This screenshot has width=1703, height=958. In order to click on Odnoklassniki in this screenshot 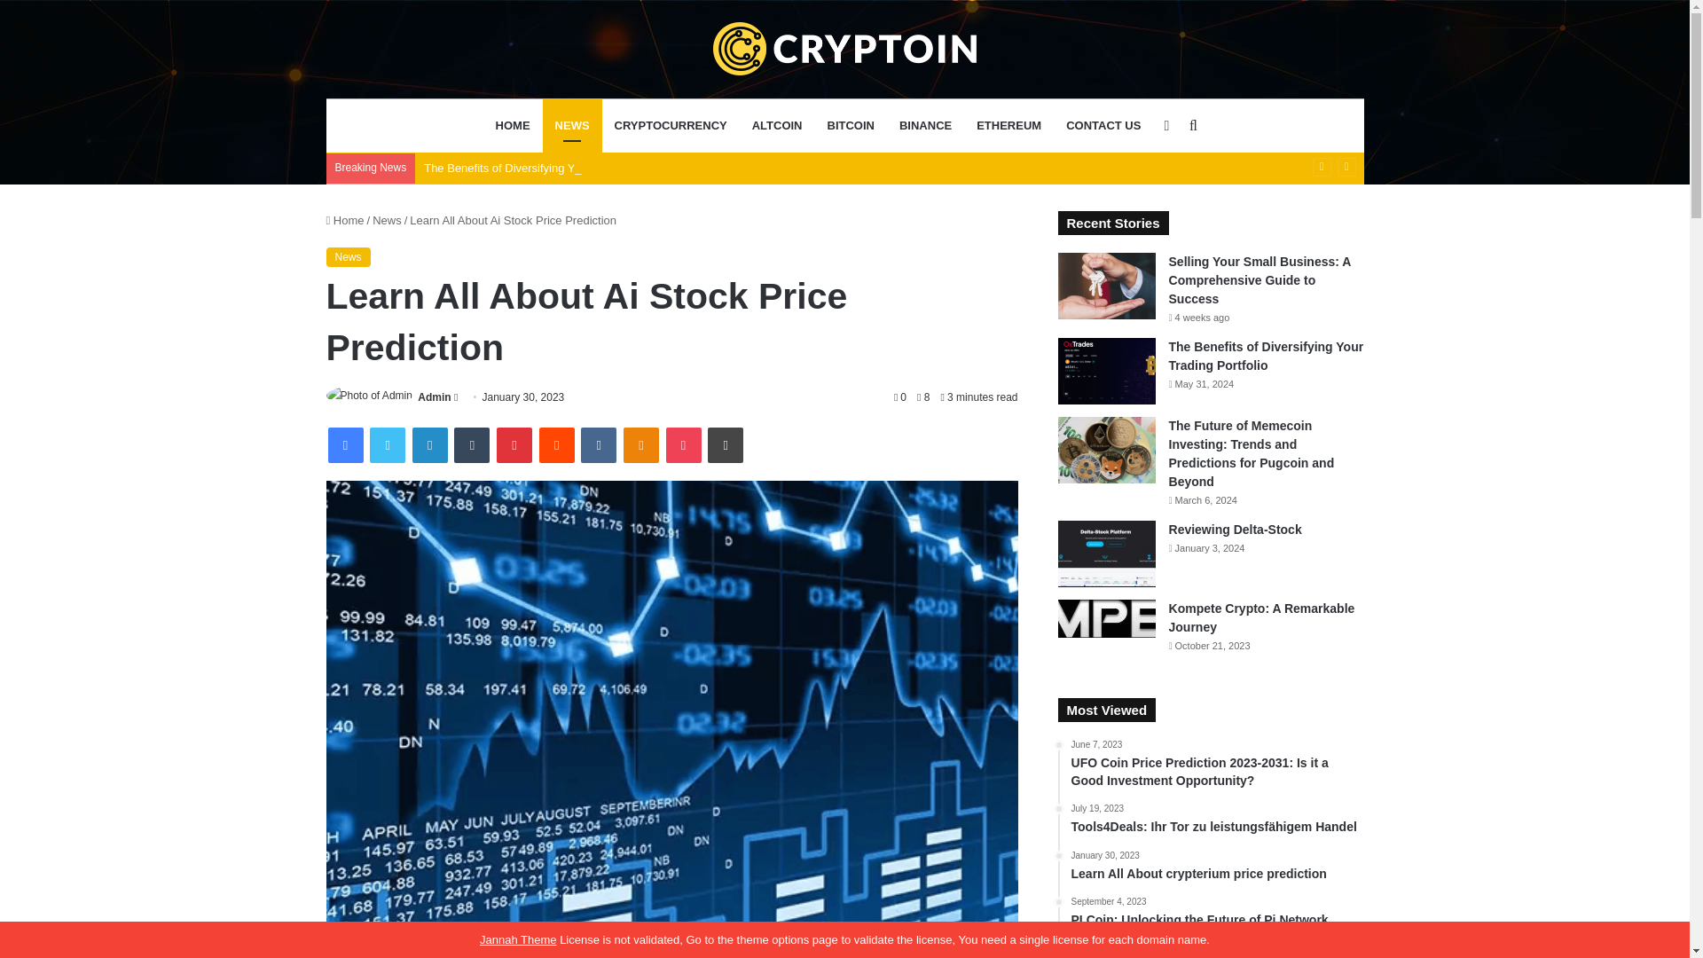, I will do `click(640, 444)`.